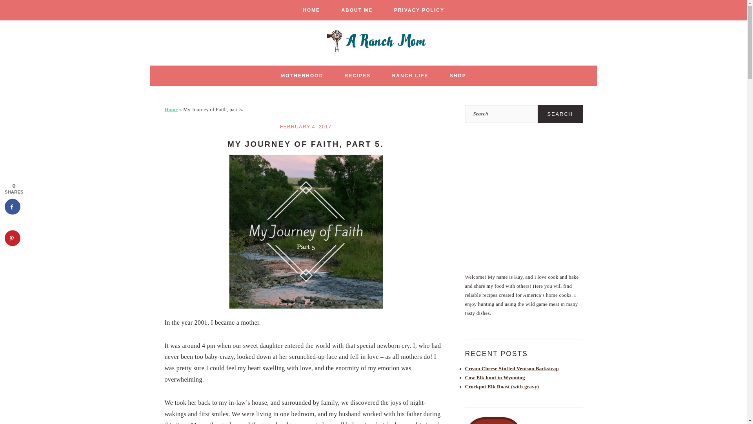 This screenshot has height=424, width=753. Describe the element at coordinates (373, 49) in the screenshot. I see `A Ranch Mom` at that location.